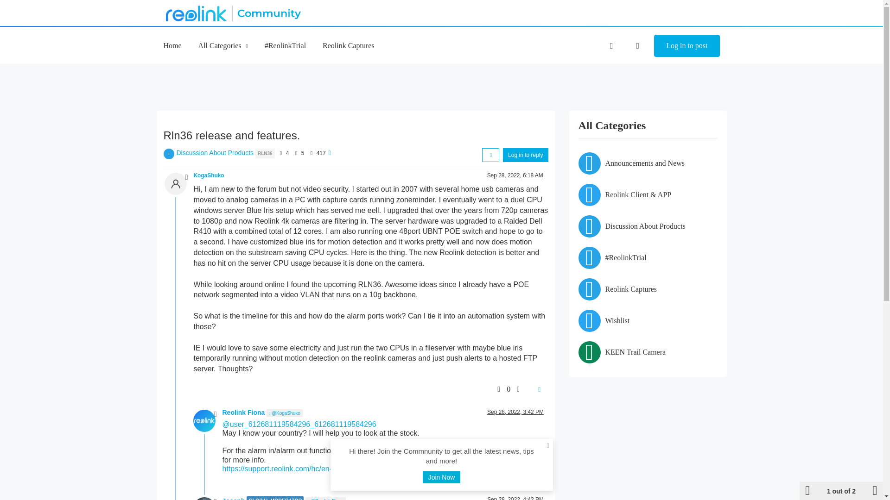 This screenshot has width=890, height=500. I want to click on Sep 28, 2022, 6:18 AM, so click(515, 175).